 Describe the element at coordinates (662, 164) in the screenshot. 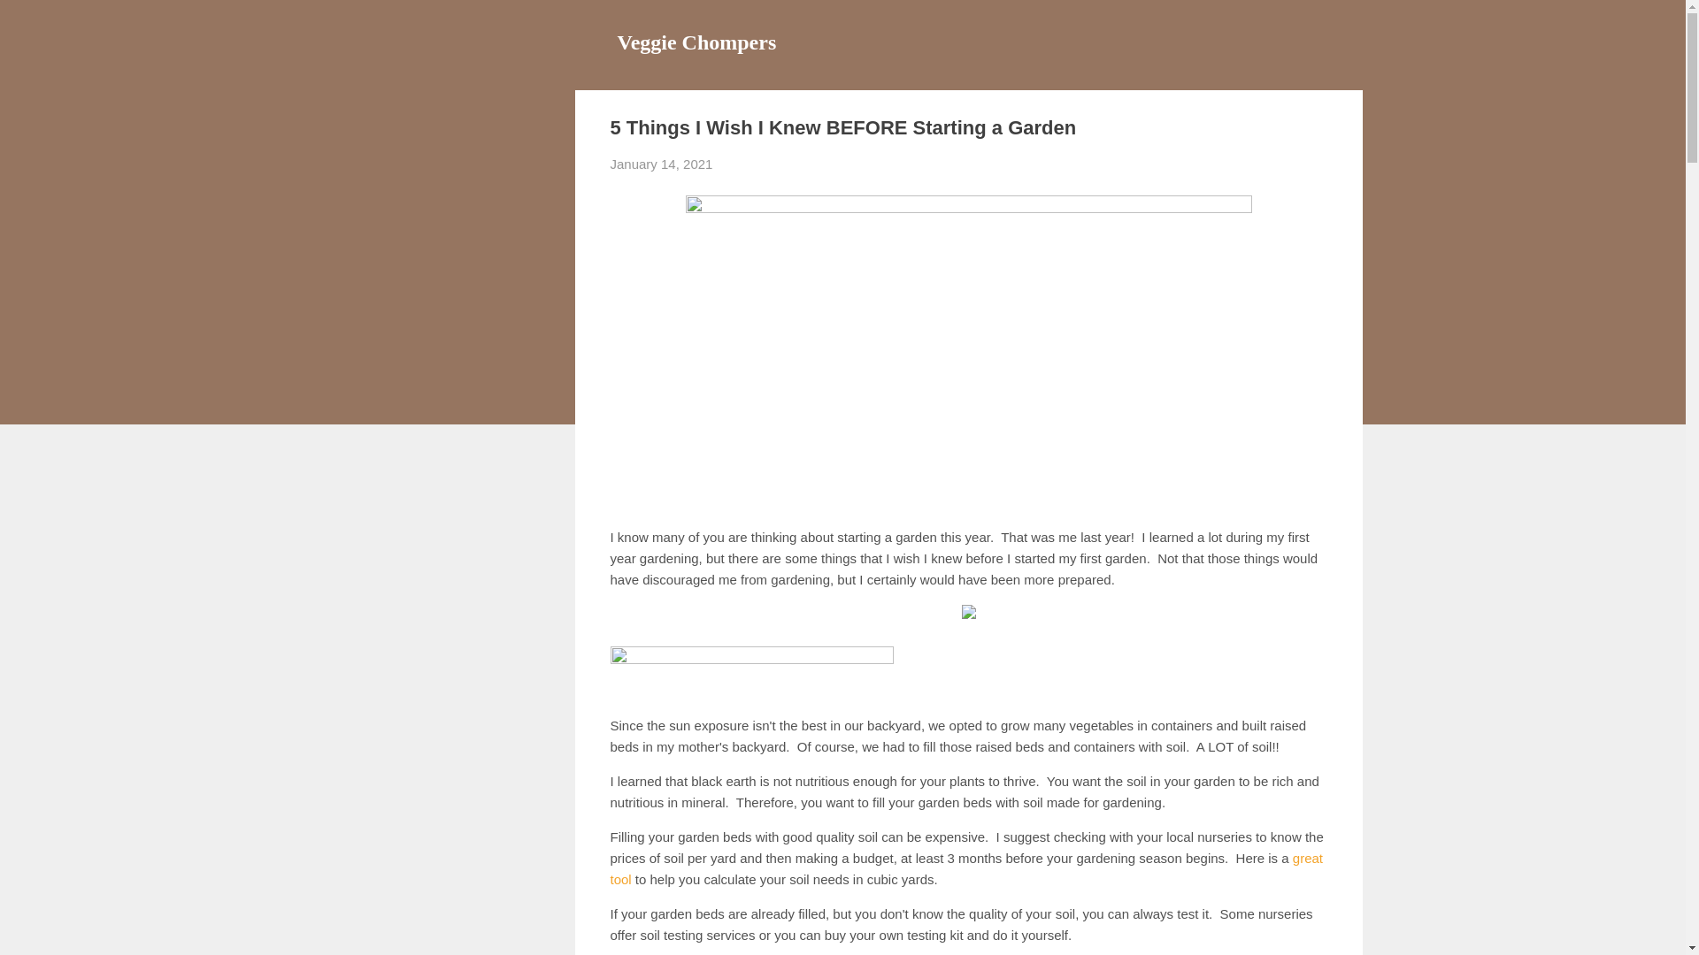

I see `permanent link` at that location.